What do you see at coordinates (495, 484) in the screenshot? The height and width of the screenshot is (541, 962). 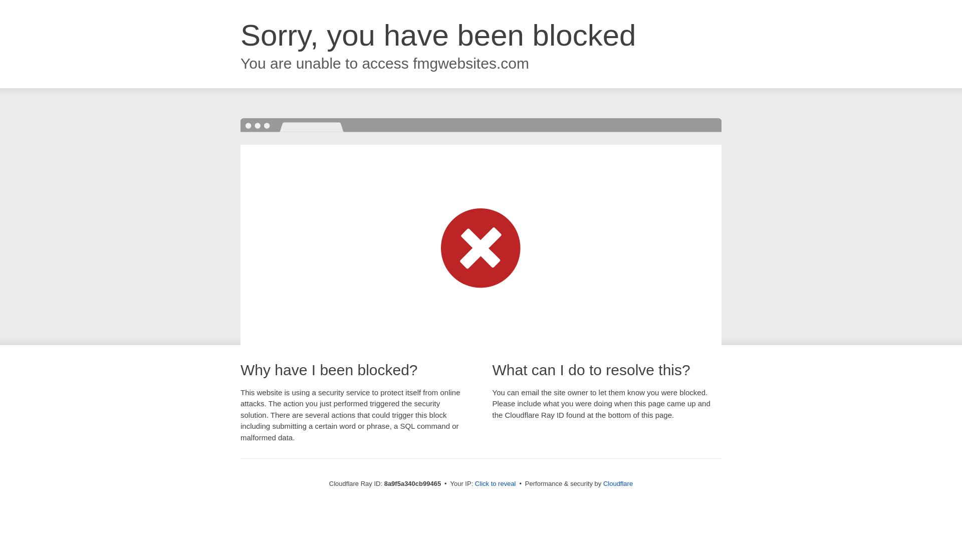 I see `Click to reveal` at bounding box center [495, 484].